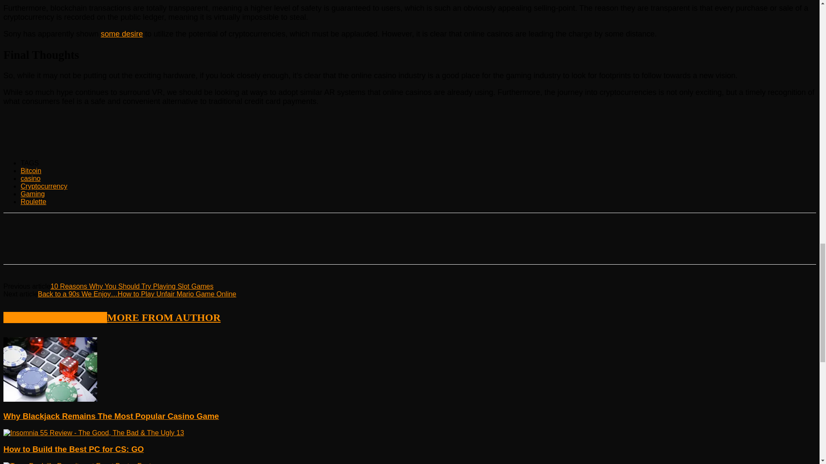 The width and height of the screenshot is (826, 464). I want to click on bottomFacebookLike, so click(68, 226).